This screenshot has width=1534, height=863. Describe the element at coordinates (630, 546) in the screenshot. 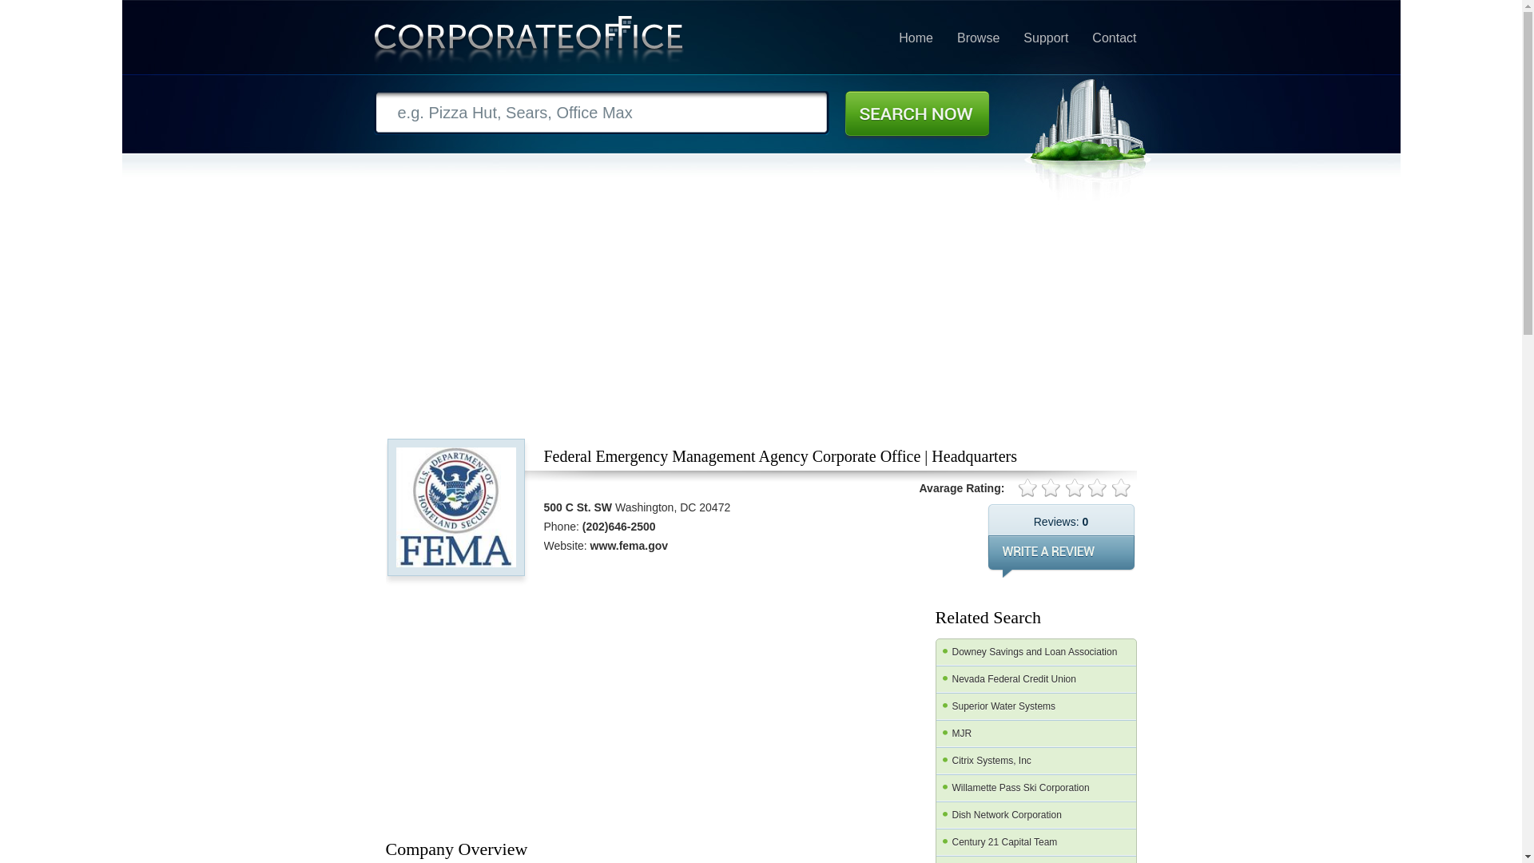

I see `www.fema.gov` at that location.